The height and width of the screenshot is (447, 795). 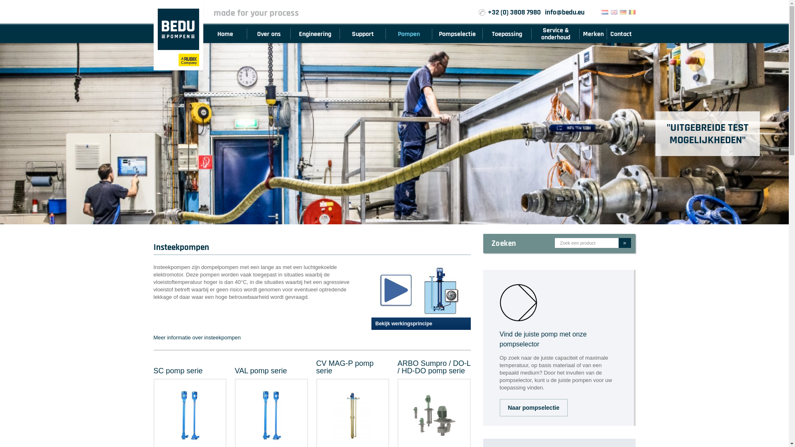 What do you see at coordinates (507, 34) in the screenshot?
I see `Toepassing` at bounding box center [507, 34].